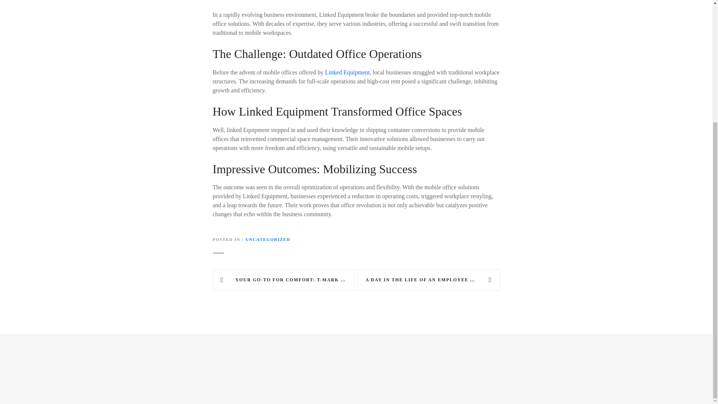  I want to click on Linked Equipment, so click(347, 72).